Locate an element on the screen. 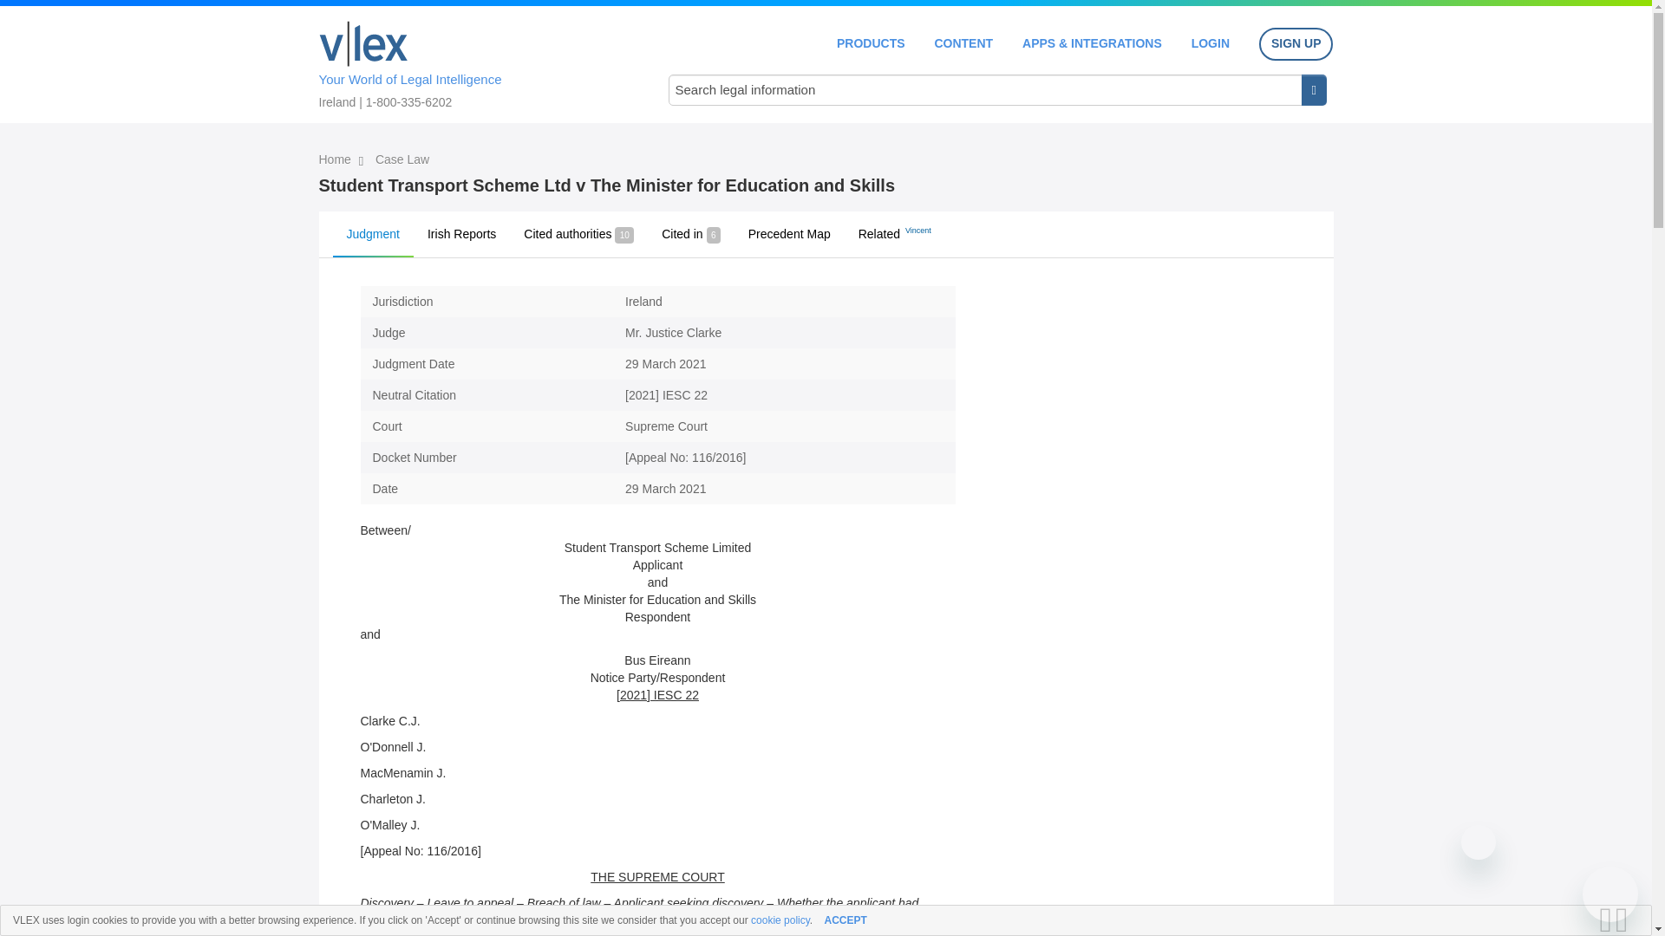 The height and width of the screenshot is (936, 1665). Your World of Legal Intelligence is located at coordinates (475, 62).